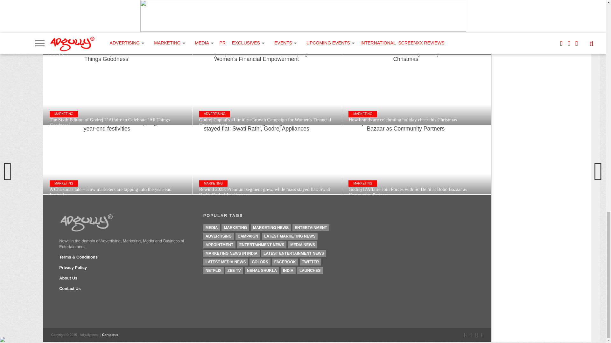 The height and width of the screenshot is (343, 611). What do you see at coordinates (235, 227) in the screenshot?
I see `Marketing` at bounding box center [235, 227].